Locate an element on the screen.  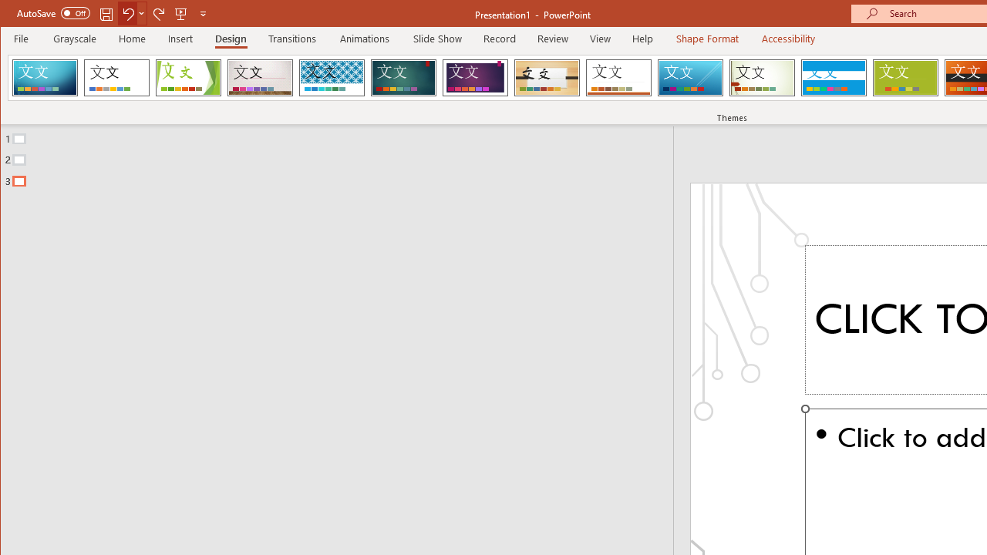
Organic is located at coordinates (547, 77).